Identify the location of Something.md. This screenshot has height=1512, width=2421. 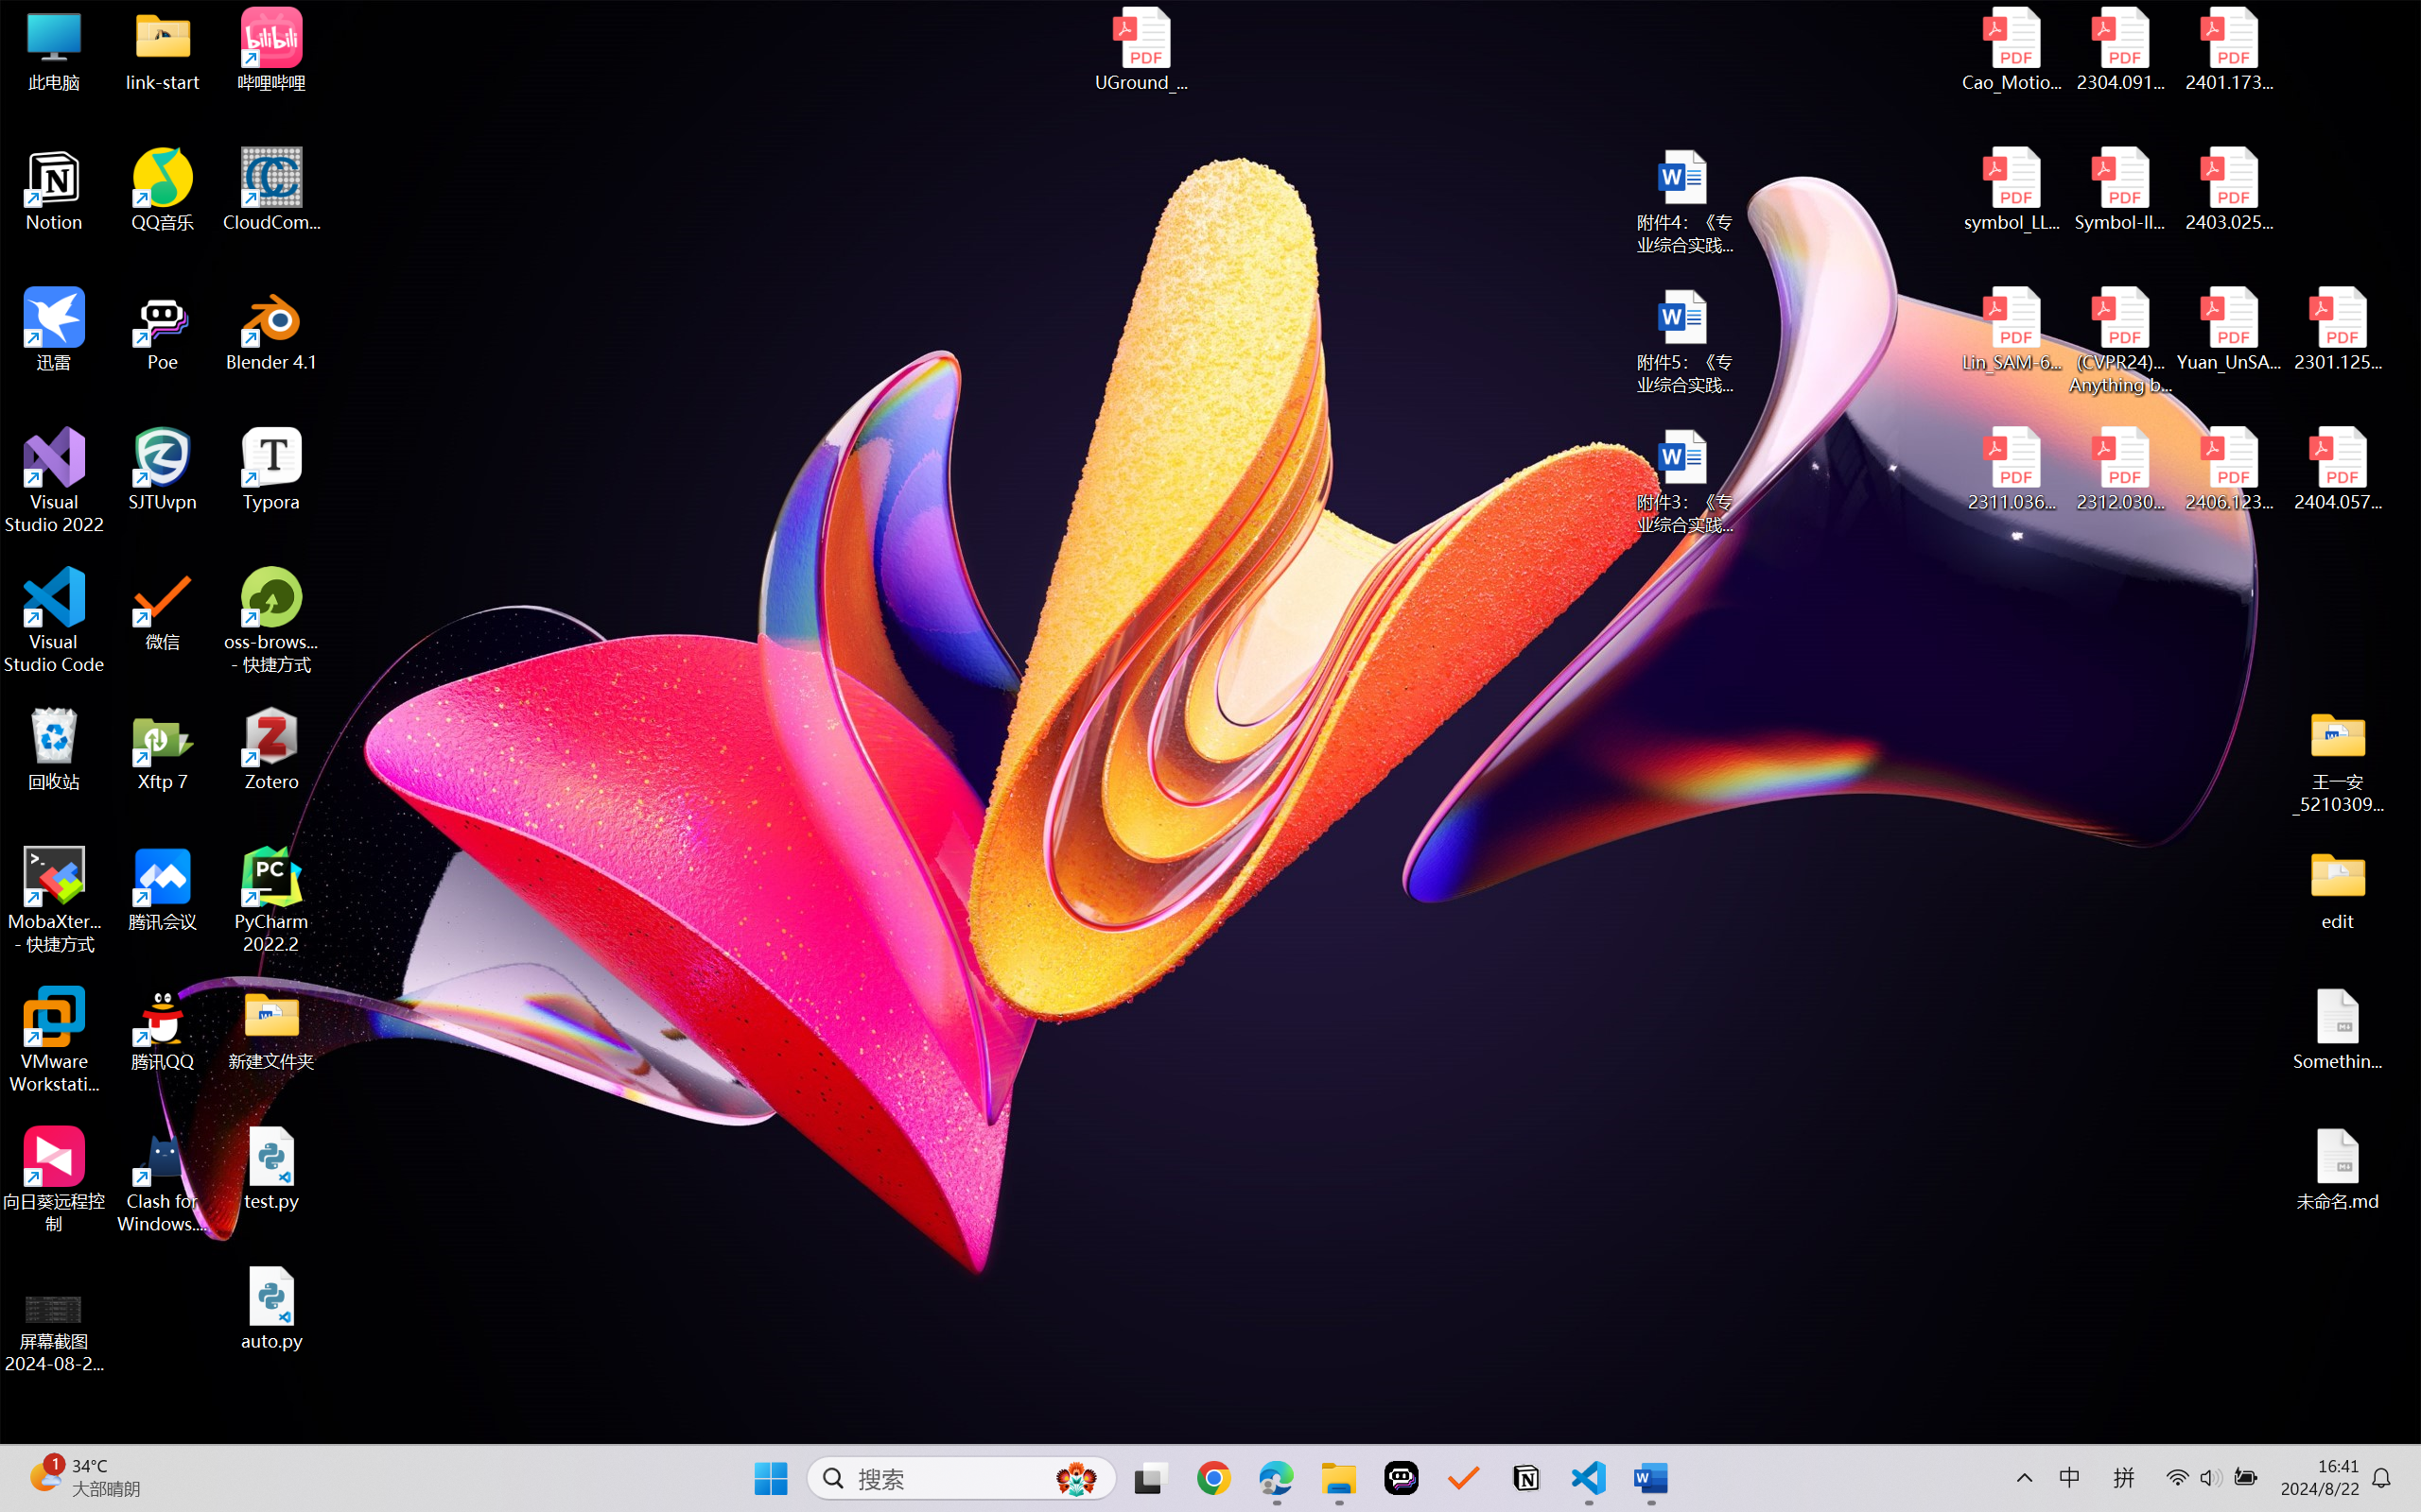
(2338, 1029).